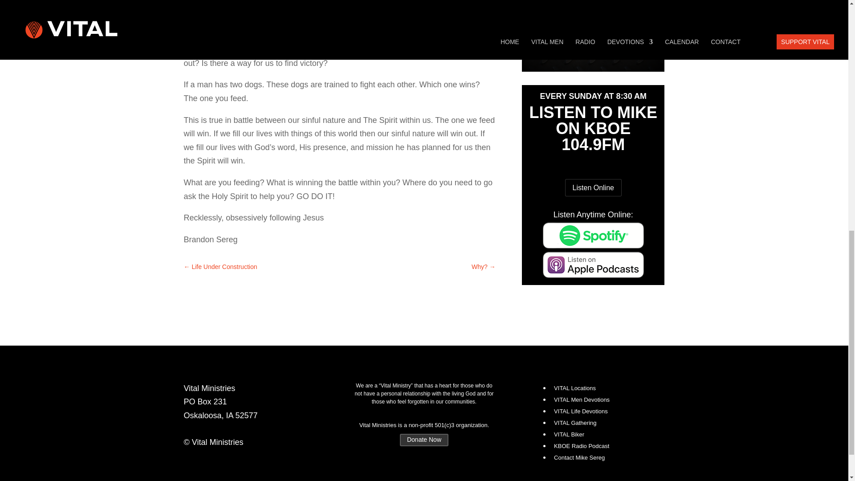  Describe the element at coordinates (631, 42) in the screenshot. I see `Sign Up` at that location.